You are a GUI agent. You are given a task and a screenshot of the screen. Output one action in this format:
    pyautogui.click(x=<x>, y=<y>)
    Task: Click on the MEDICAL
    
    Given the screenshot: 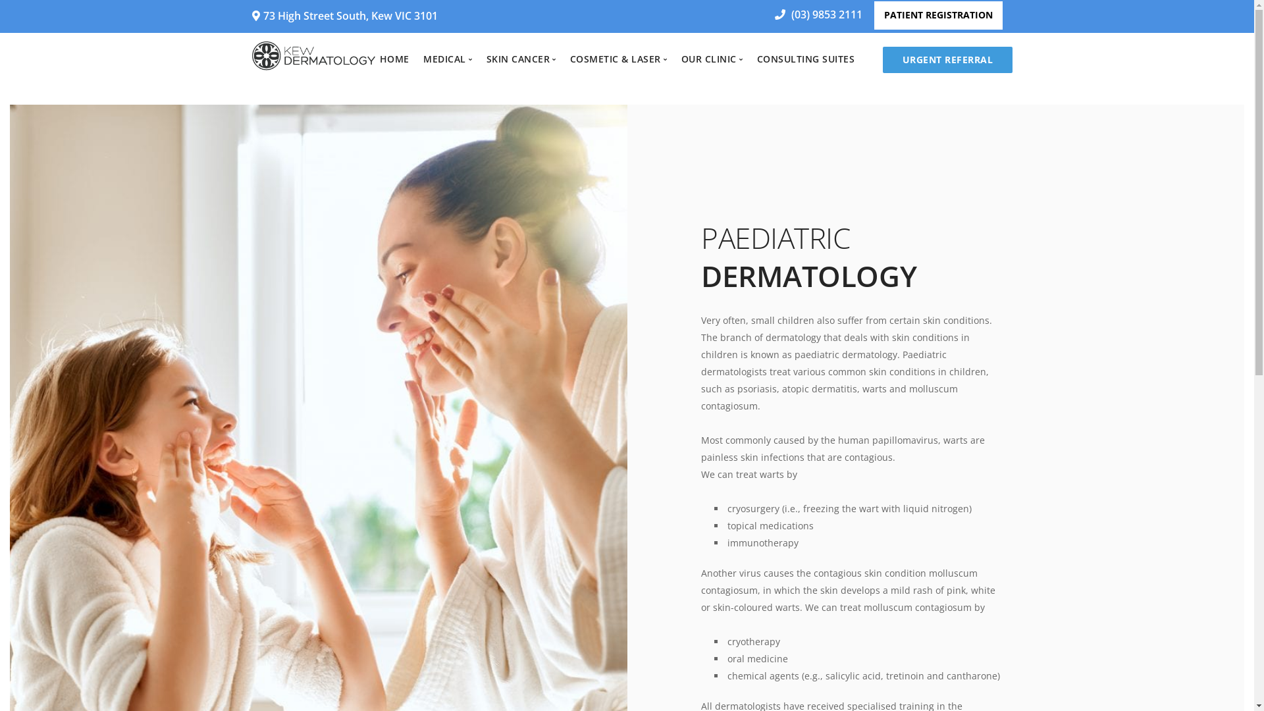 What is the action you would take?
    pyautogui.click(x=448, y=59)
    